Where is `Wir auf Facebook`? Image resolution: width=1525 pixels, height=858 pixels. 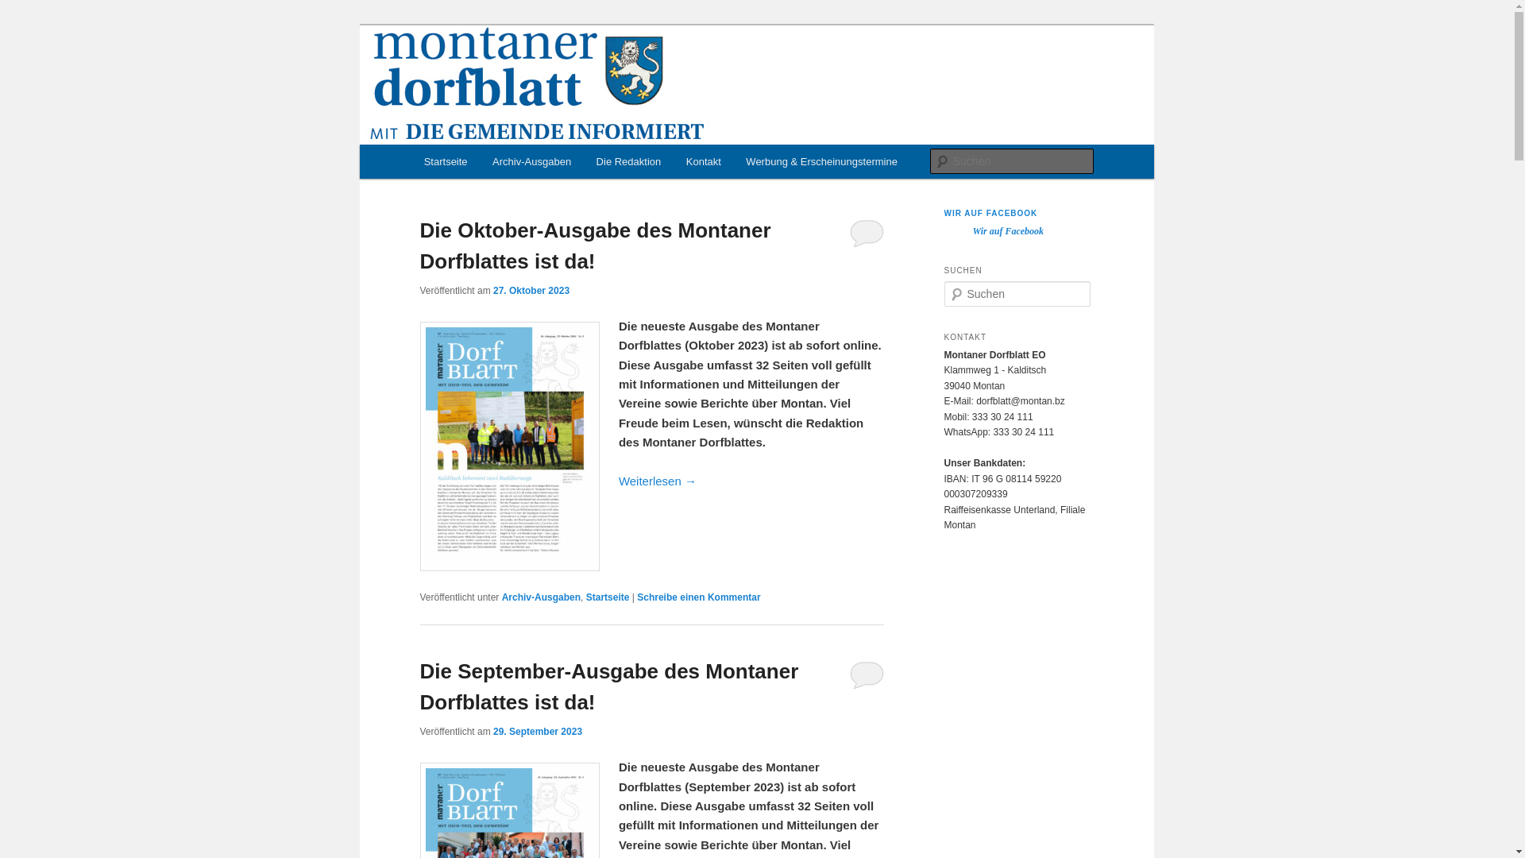
Wir auf Facebook is located at coordinates (1008, 231).